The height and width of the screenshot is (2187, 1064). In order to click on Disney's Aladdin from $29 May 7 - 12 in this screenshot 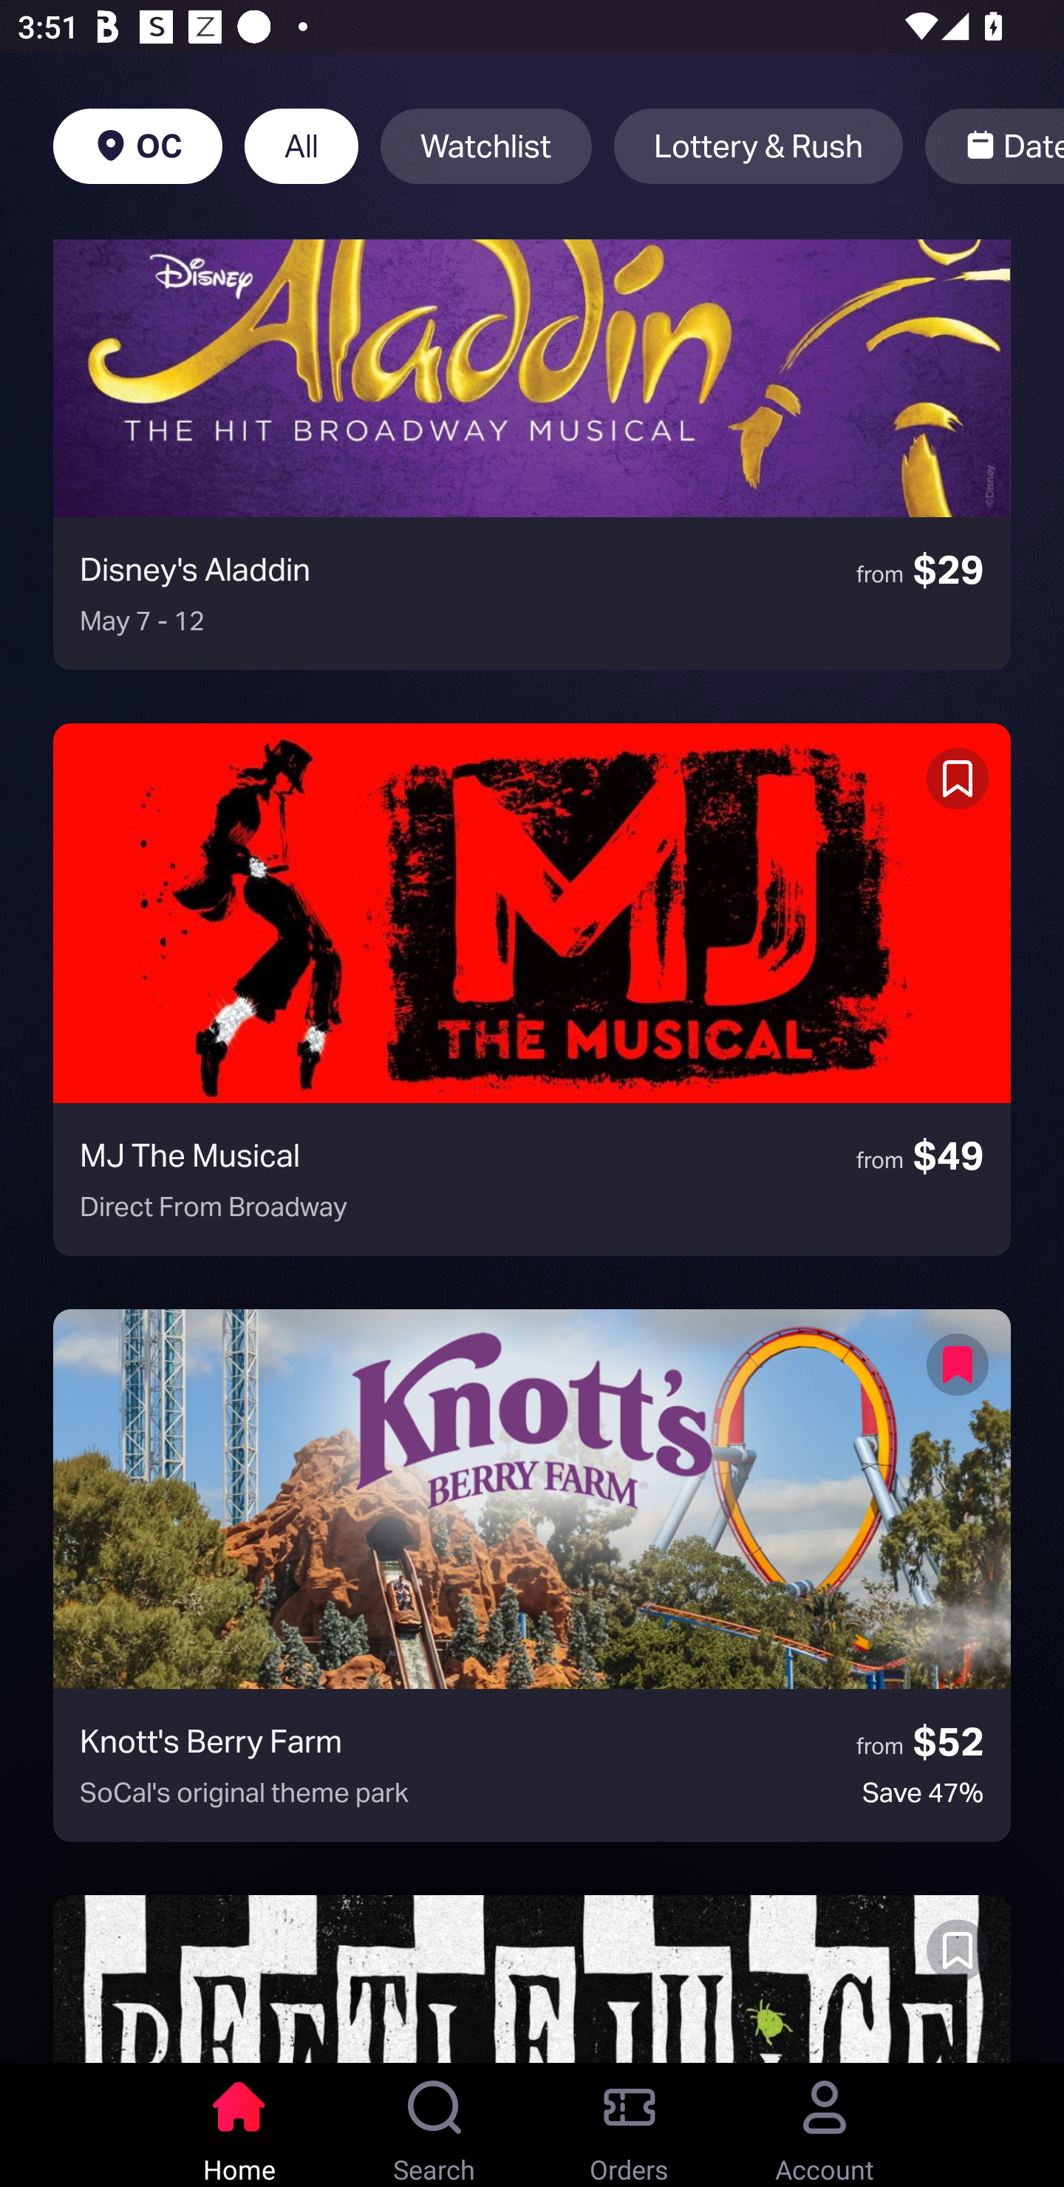, I will do `click(532, 454)`.